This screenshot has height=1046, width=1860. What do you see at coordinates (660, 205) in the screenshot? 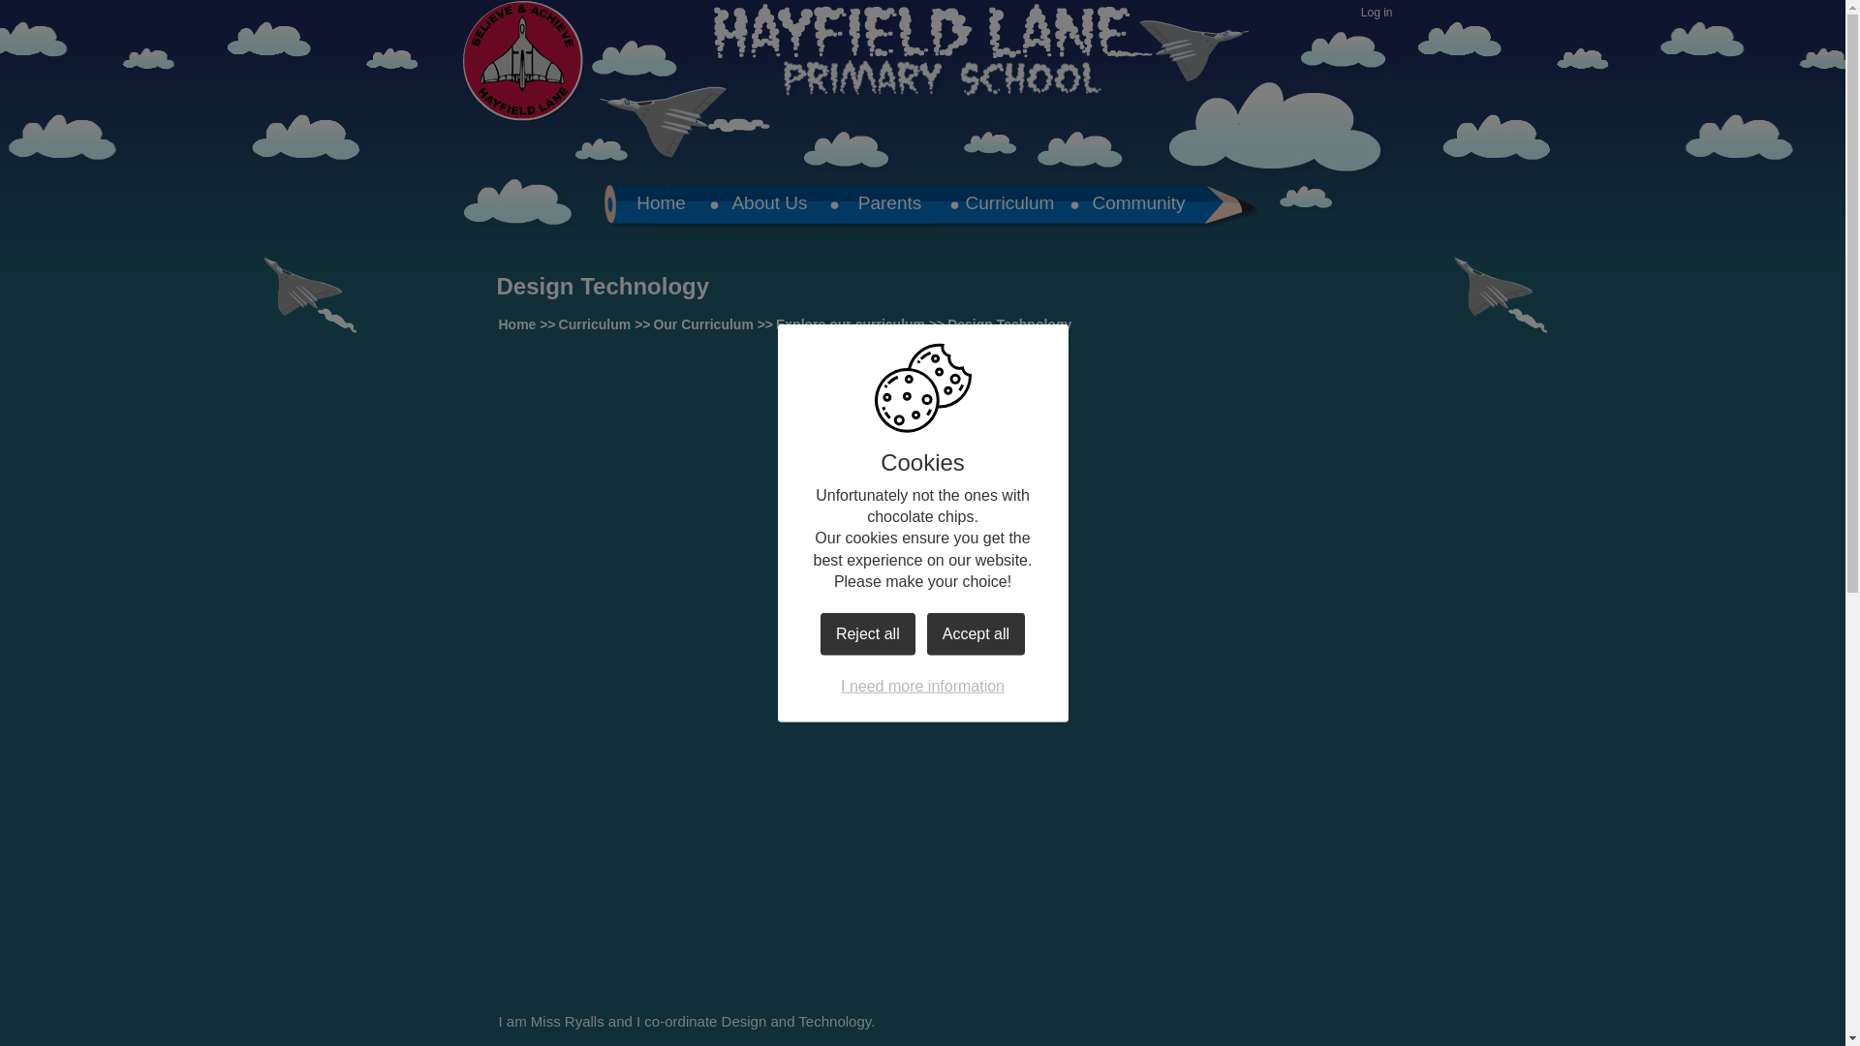
I see `Home` at bounding box center [660, 205].